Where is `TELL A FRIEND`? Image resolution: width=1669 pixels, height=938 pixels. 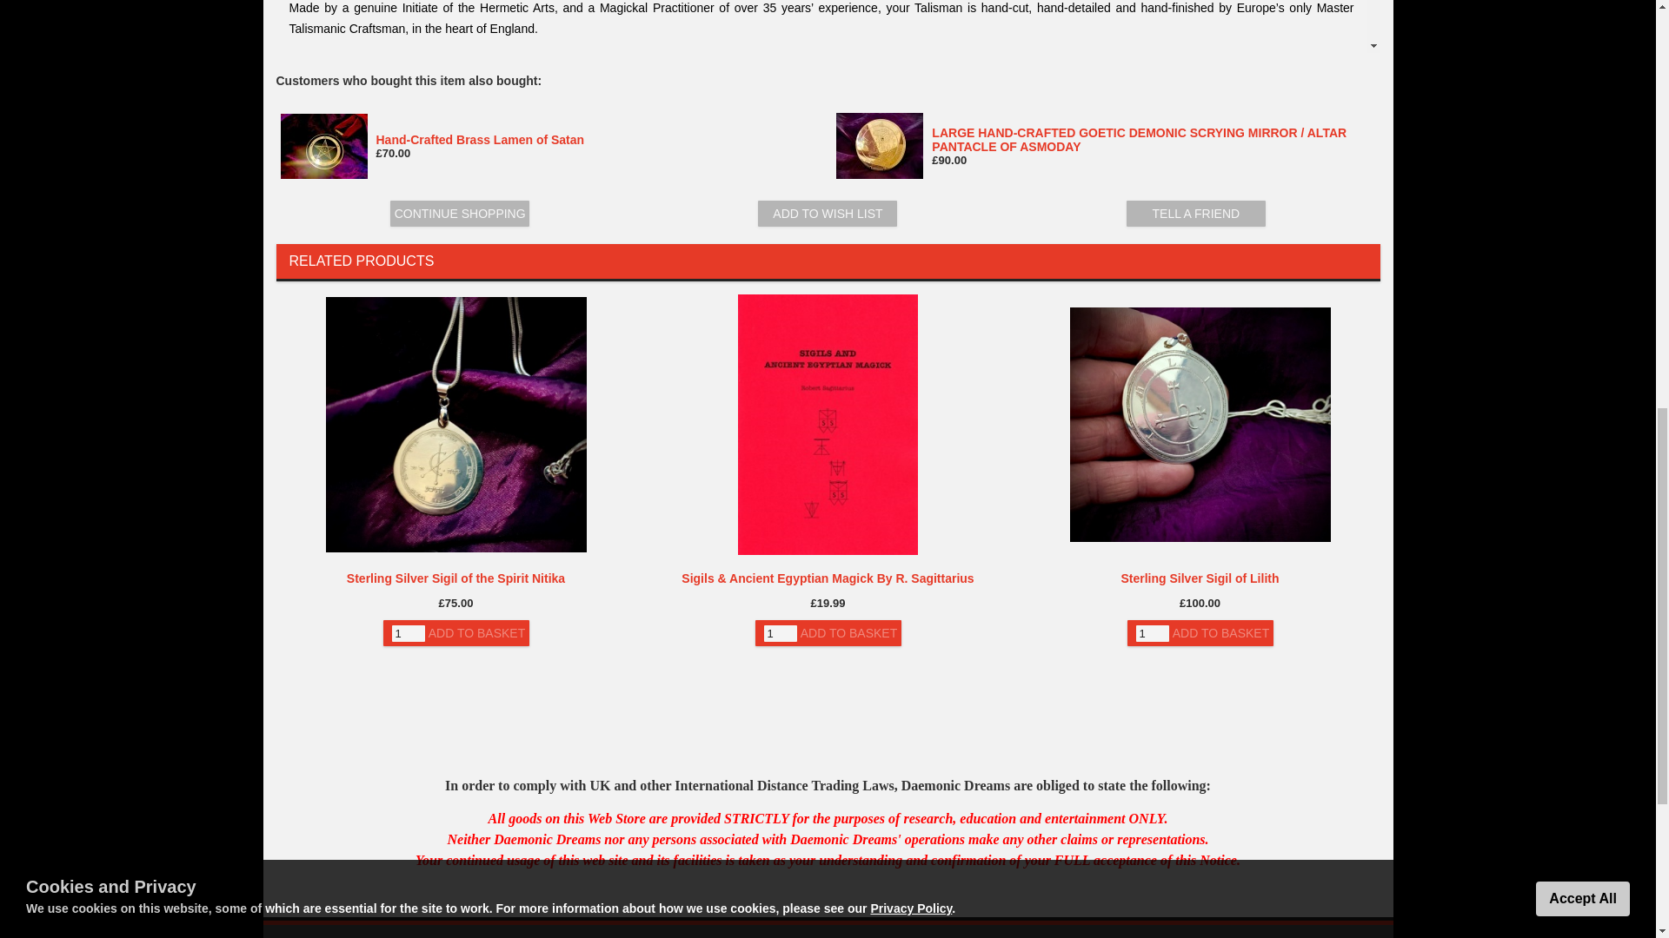 TELL A FRIEND is located at coordinates (1196, 214).